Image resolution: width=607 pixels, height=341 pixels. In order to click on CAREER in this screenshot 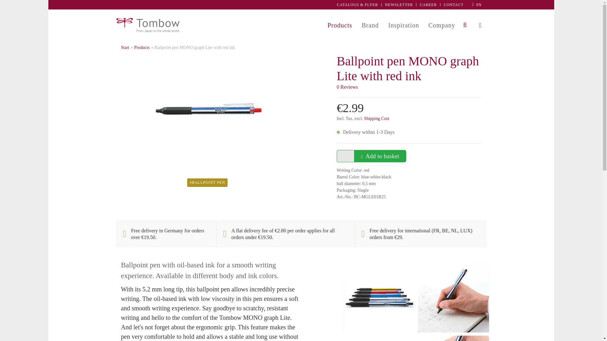, I will do `click(428, 5)`.